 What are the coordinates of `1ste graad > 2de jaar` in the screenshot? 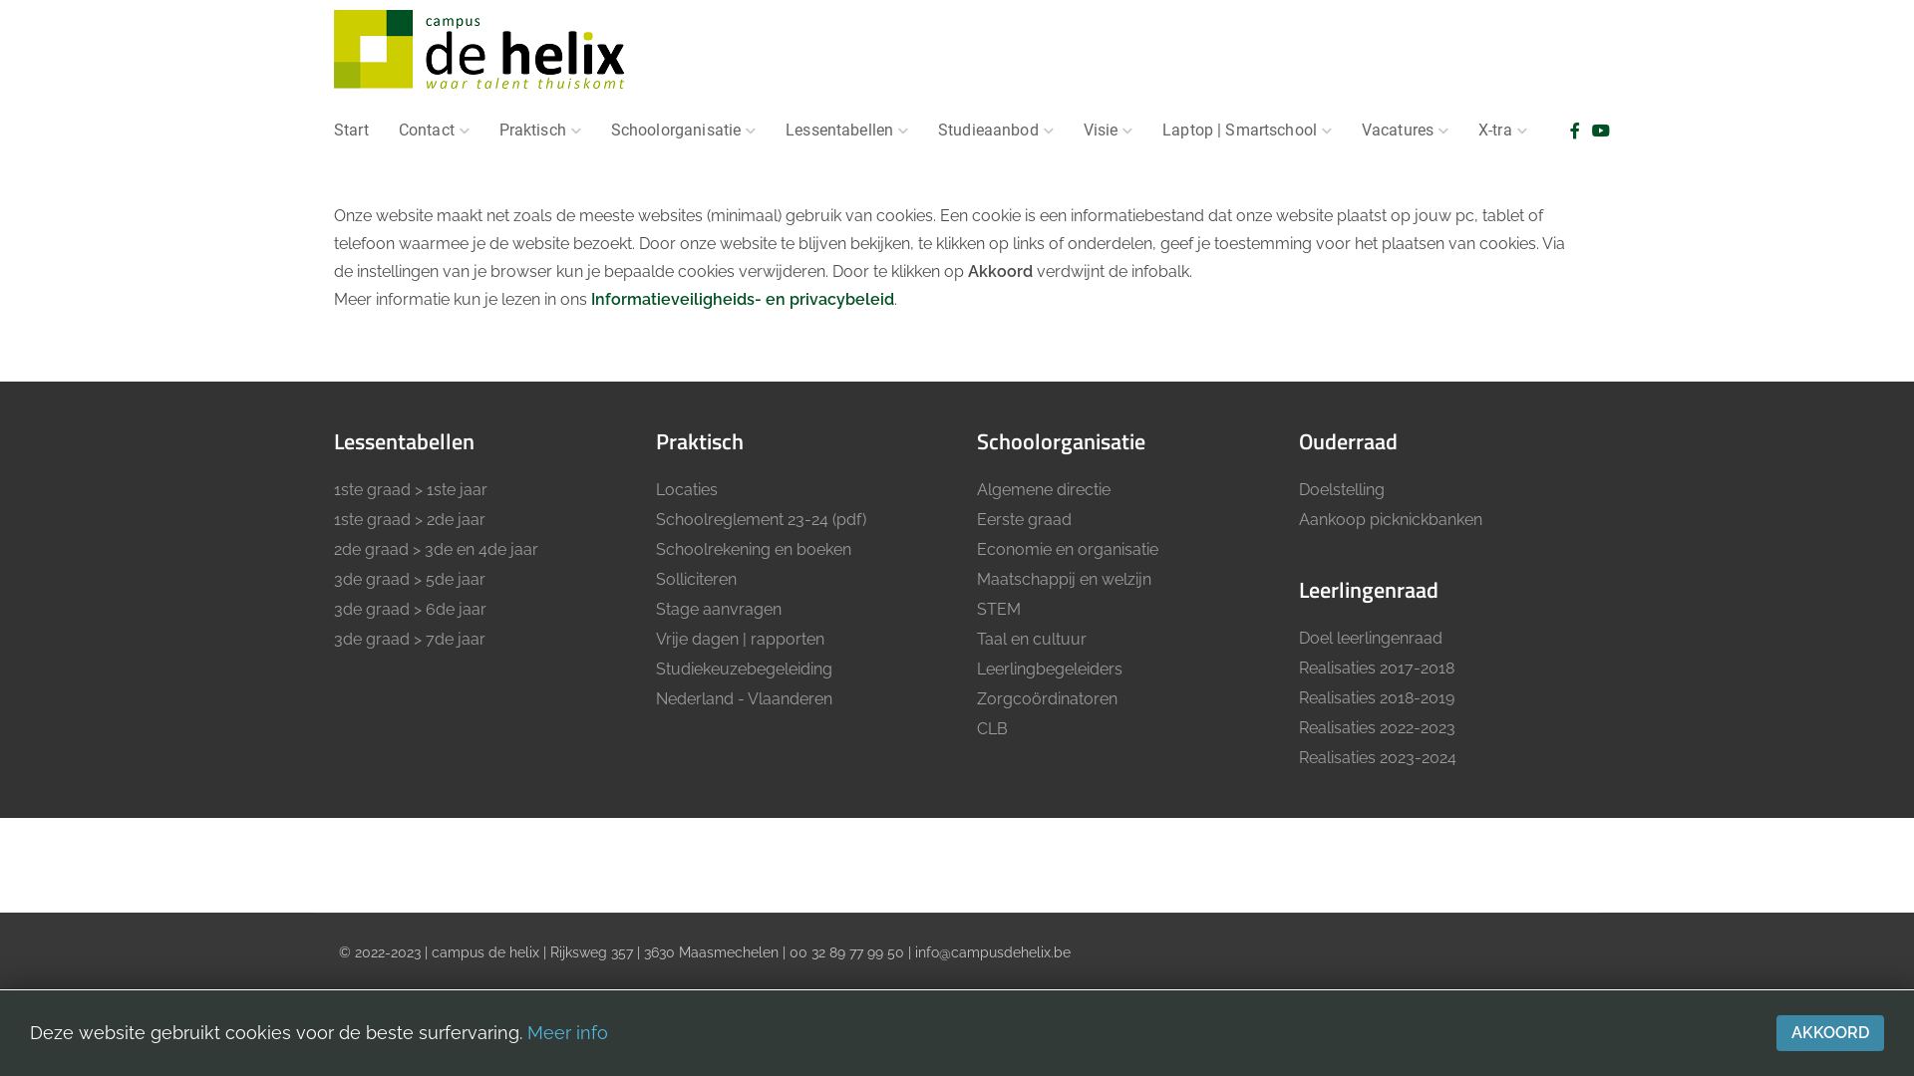 It's located at (475, 520).